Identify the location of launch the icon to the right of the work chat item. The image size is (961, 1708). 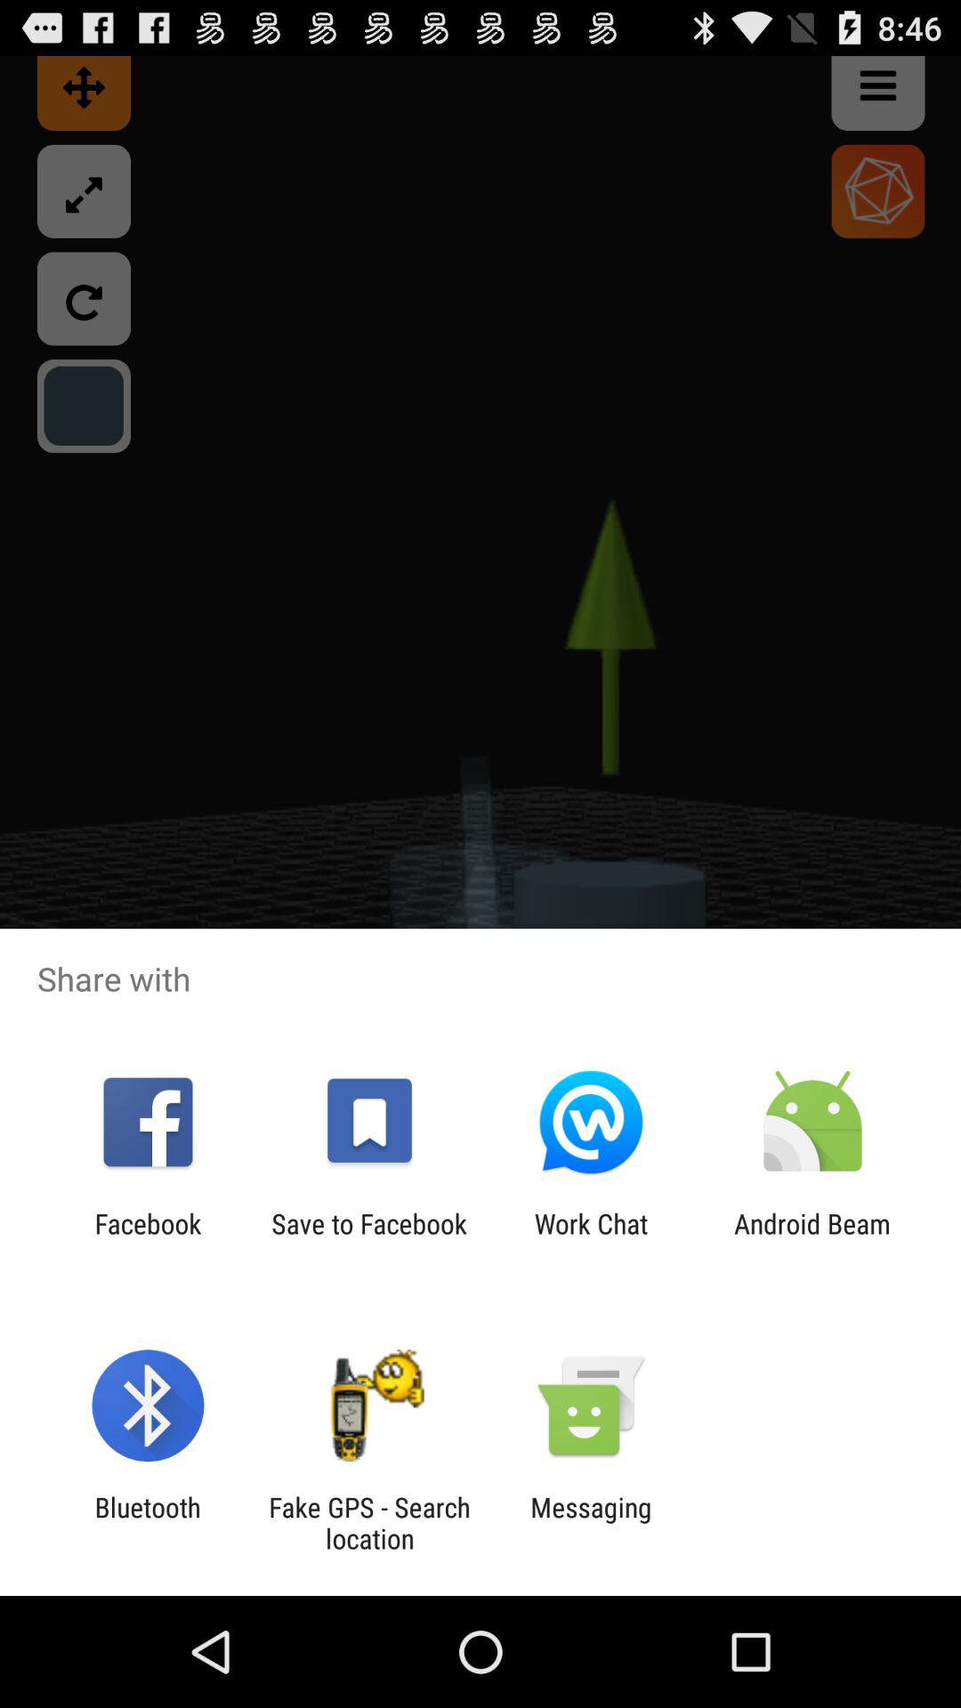
(812, 1239).